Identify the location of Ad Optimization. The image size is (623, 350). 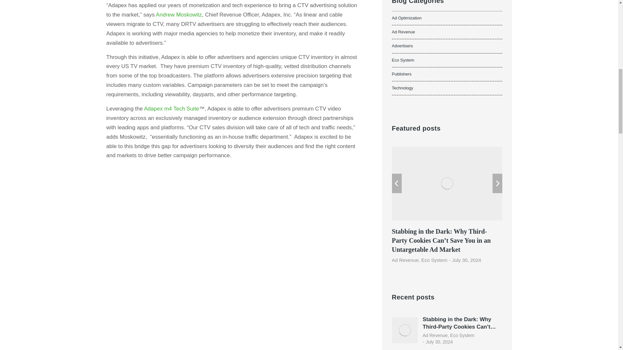
(447, 18).